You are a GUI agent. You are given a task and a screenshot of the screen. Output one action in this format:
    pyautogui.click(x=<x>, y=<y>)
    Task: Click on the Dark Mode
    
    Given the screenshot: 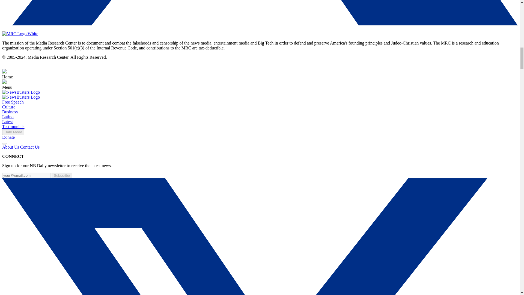 What is the action you would take?
    pyautogui.click(x=13, y=132)
    